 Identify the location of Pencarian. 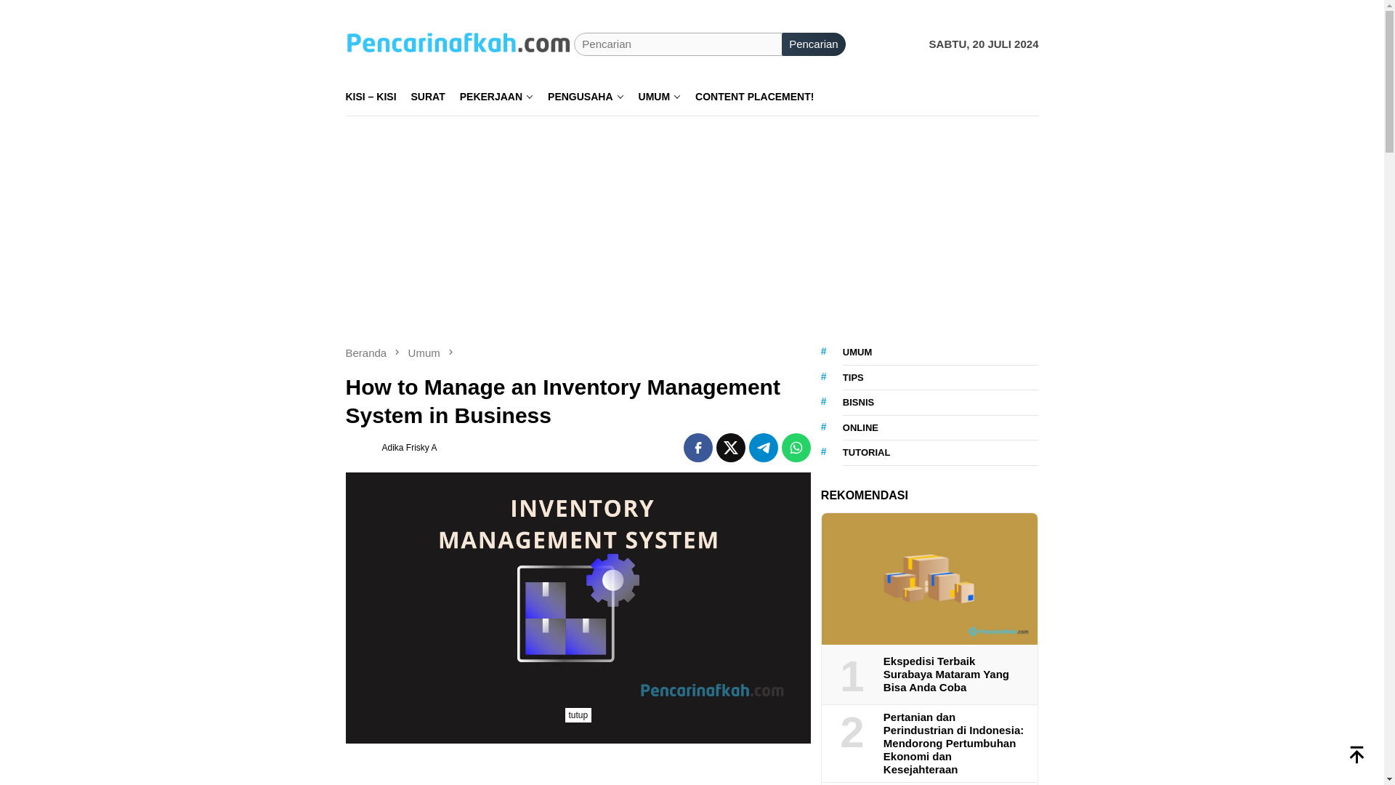
(813, 44).